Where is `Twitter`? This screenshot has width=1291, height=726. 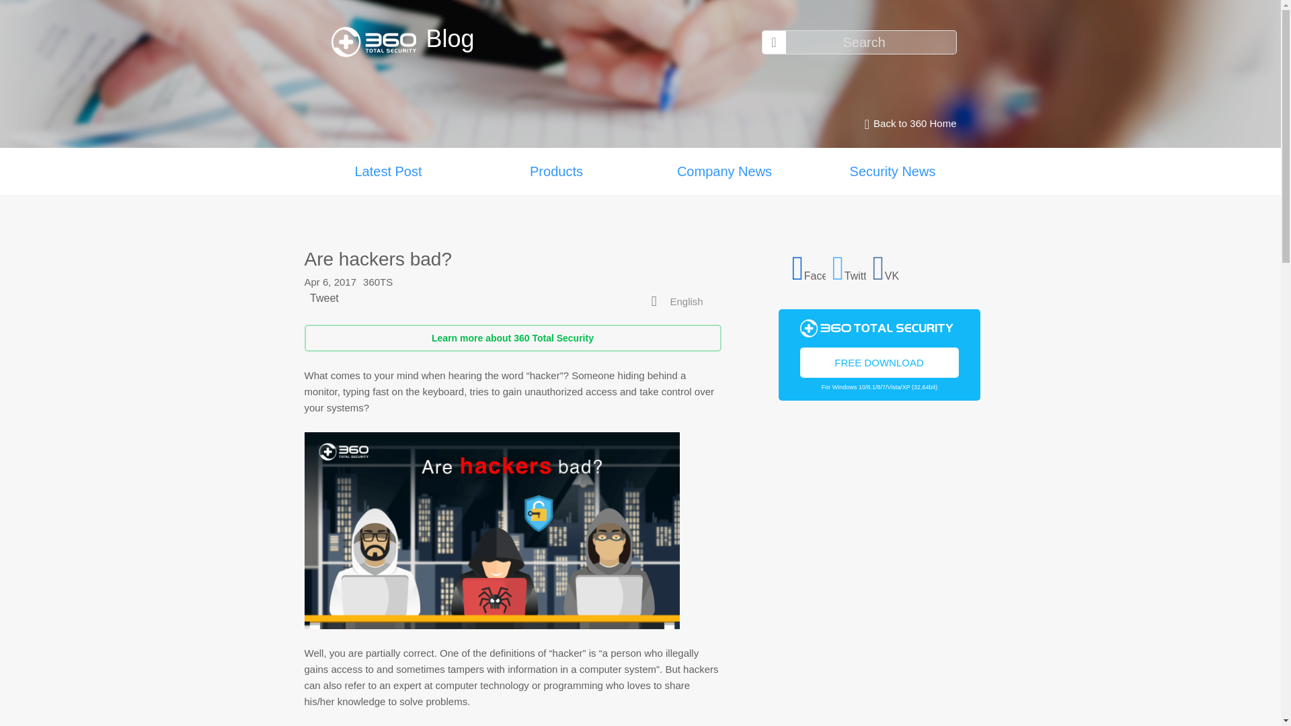
Twitter is located at coordinates (849, 266).